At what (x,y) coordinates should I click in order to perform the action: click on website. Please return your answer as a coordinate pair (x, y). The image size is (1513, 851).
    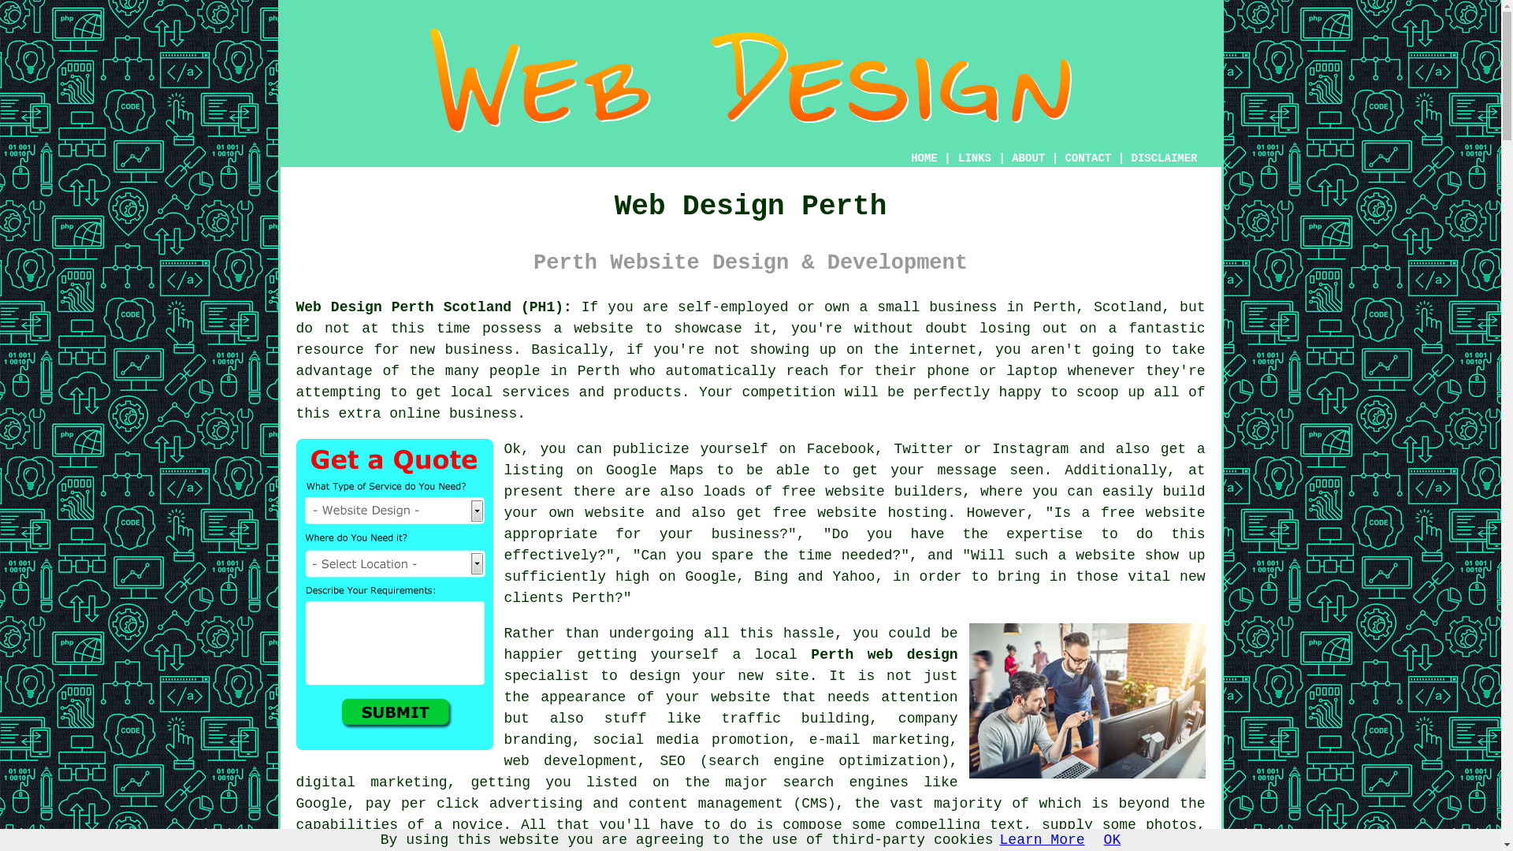
    Looking at the image, I should click on (604, 328).